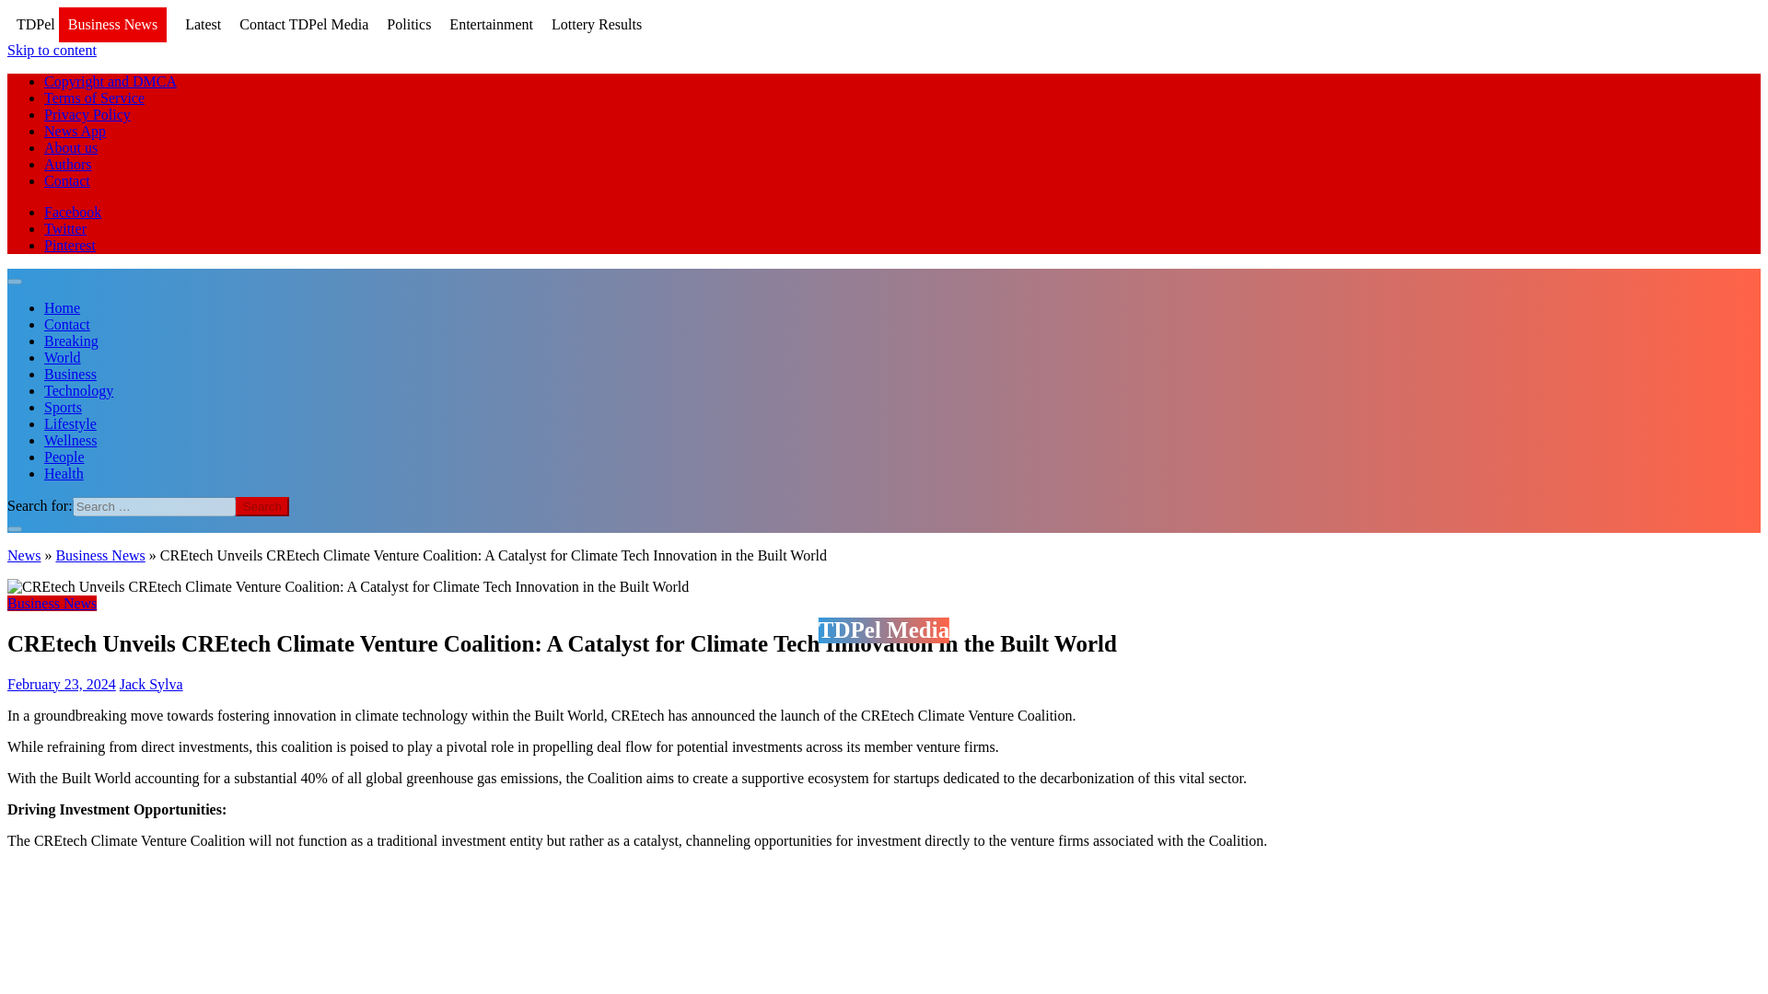 The width and height of the screenshot is (1768, 994). What do you see at coordinates (62, 307) in the screenshot?
I see `Home` at bounding box center [62, 307].